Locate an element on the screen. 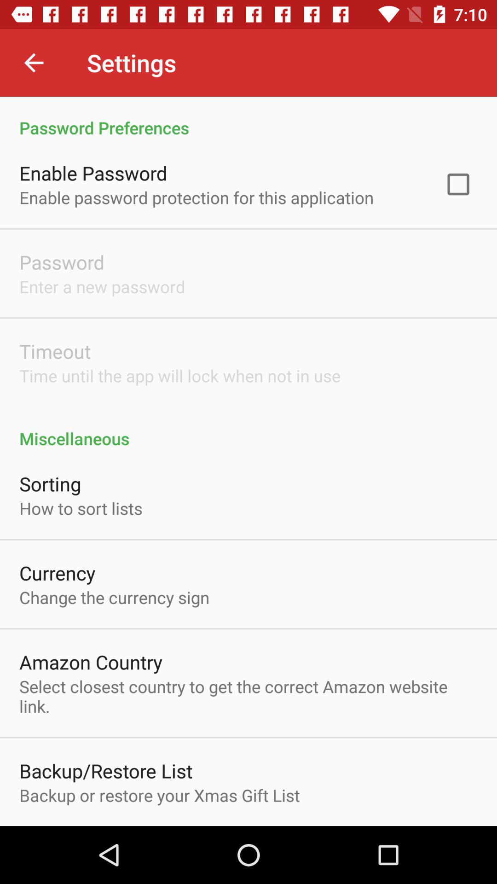 The width and height of the screenshot is (497, 884). tap icon above the currency is located at coordinates (81, 508).